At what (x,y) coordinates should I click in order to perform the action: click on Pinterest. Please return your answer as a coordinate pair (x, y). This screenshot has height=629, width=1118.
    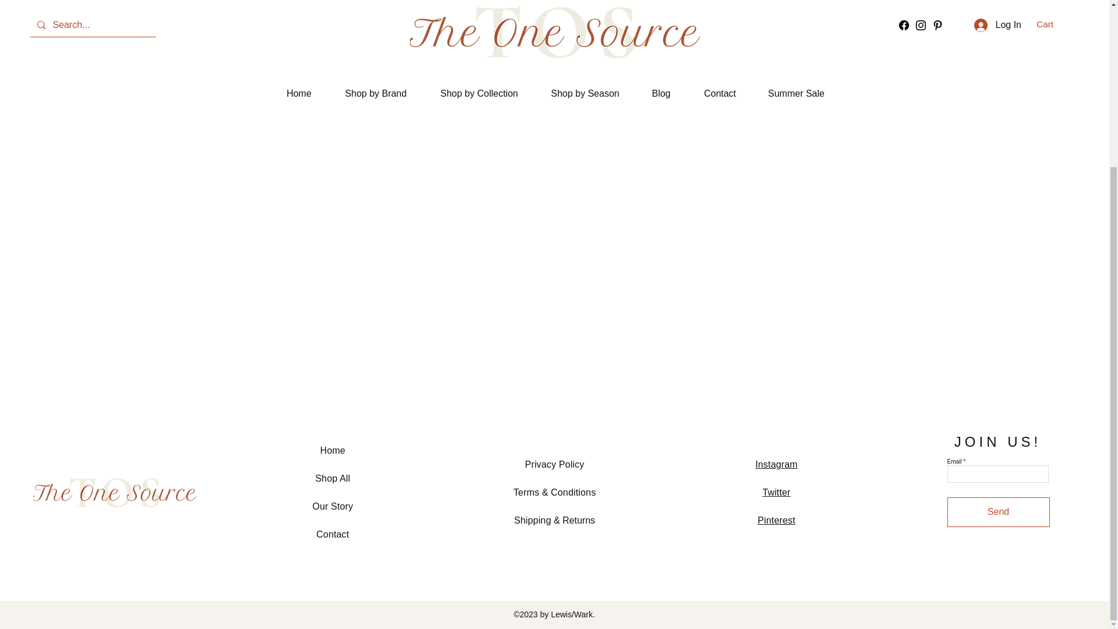
    Looking at the image, I should click on (776, 520).